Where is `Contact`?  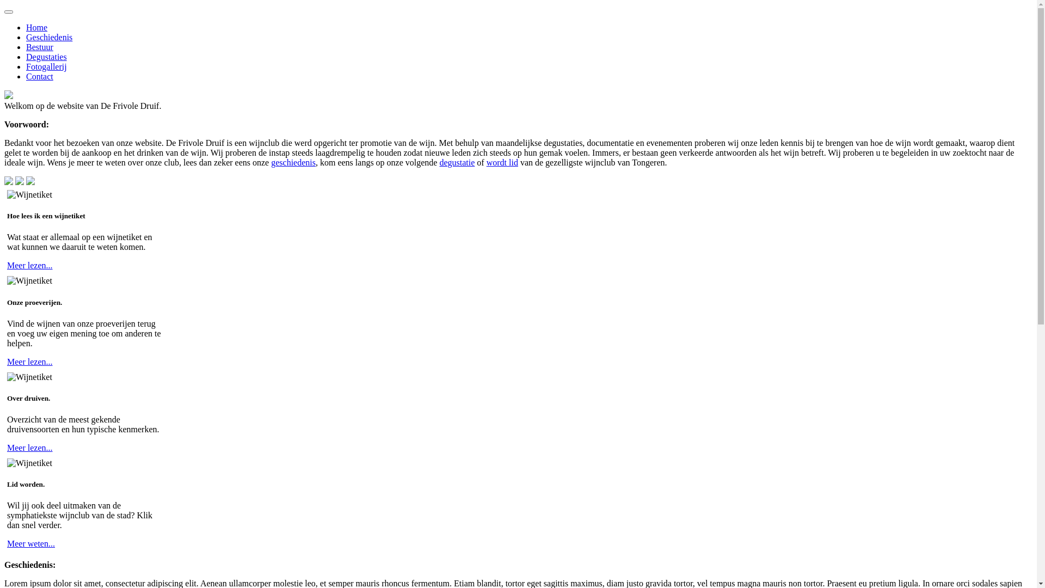 Contact is located at coordinates (40, 76).